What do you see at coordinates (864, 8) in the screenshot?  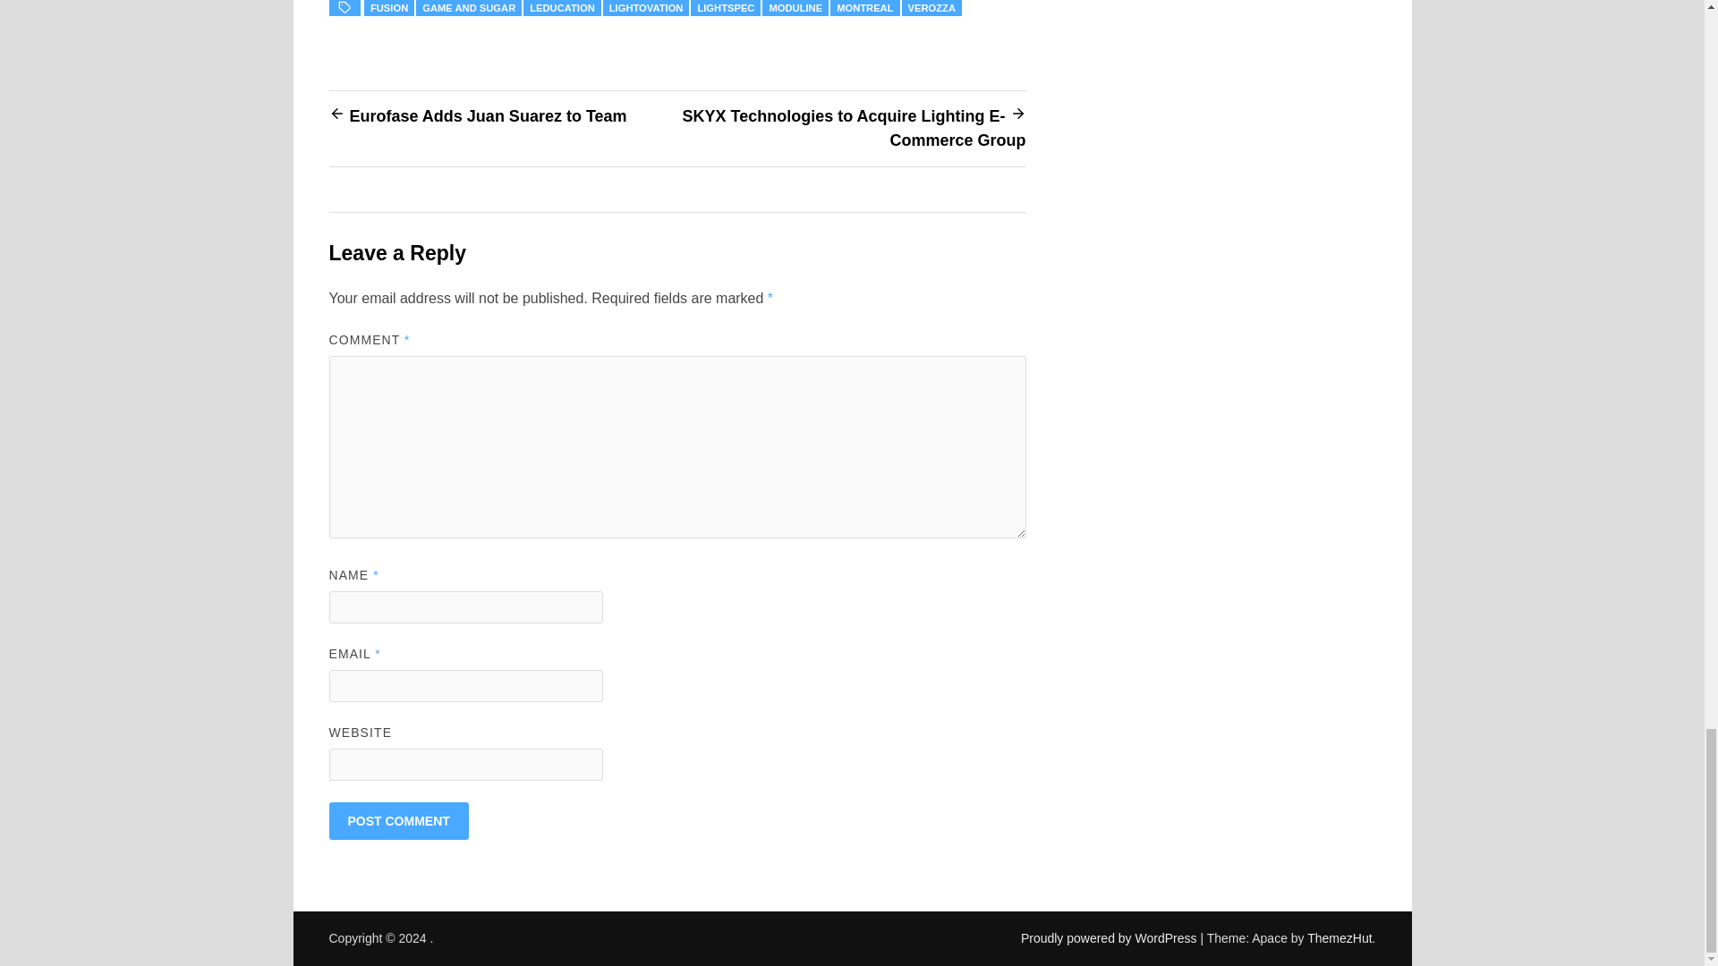 I see `MONTREAL` at bounding box center [864, 8].